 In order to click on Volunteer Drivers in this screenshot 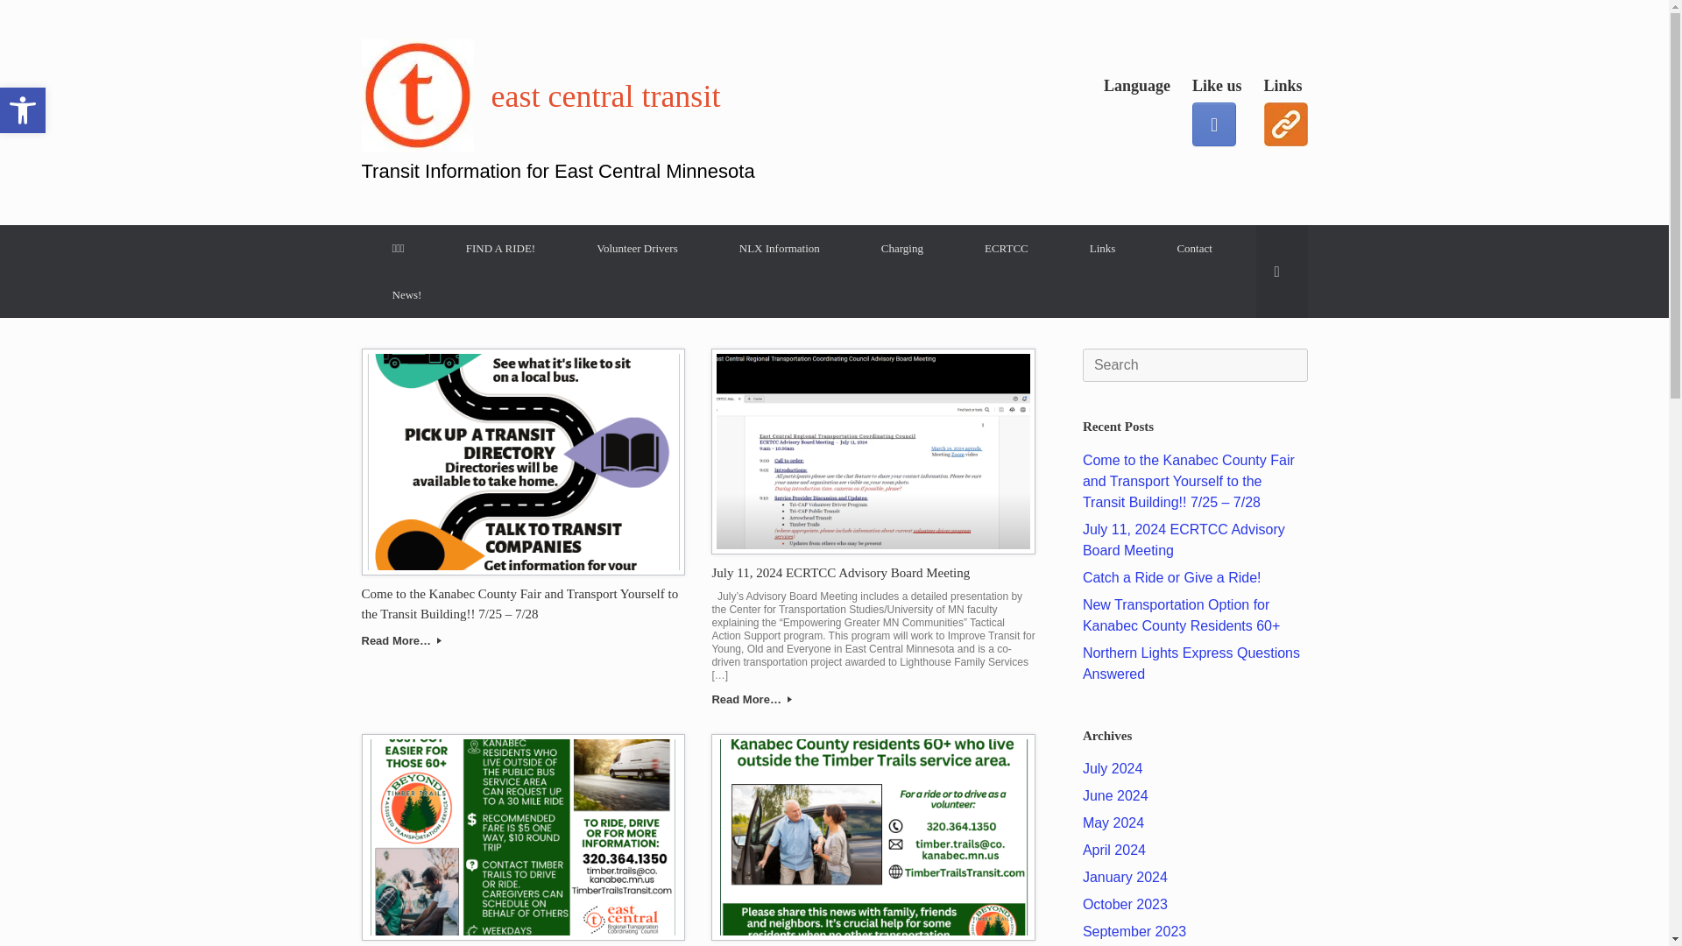, I will do `click(636, 248)`.